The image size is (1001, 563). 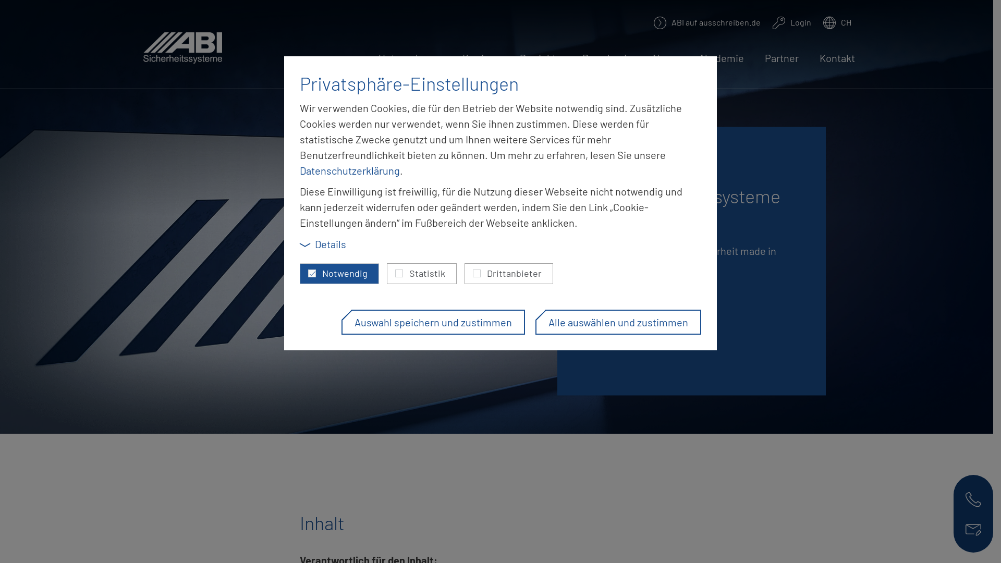 I want to click on Auswahl speichern und zustimmen, so click(x=433, y=322).